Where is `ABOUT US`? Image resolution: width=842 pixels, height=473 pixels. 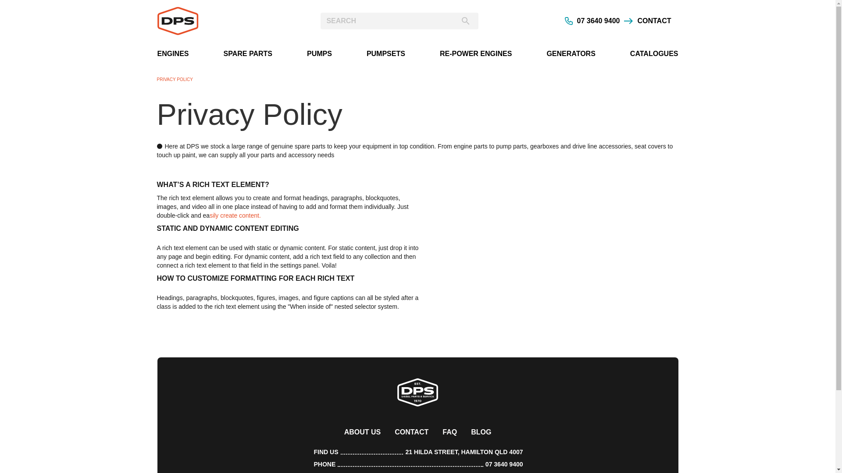 ABOUT US is located at coordinates (363, 432).